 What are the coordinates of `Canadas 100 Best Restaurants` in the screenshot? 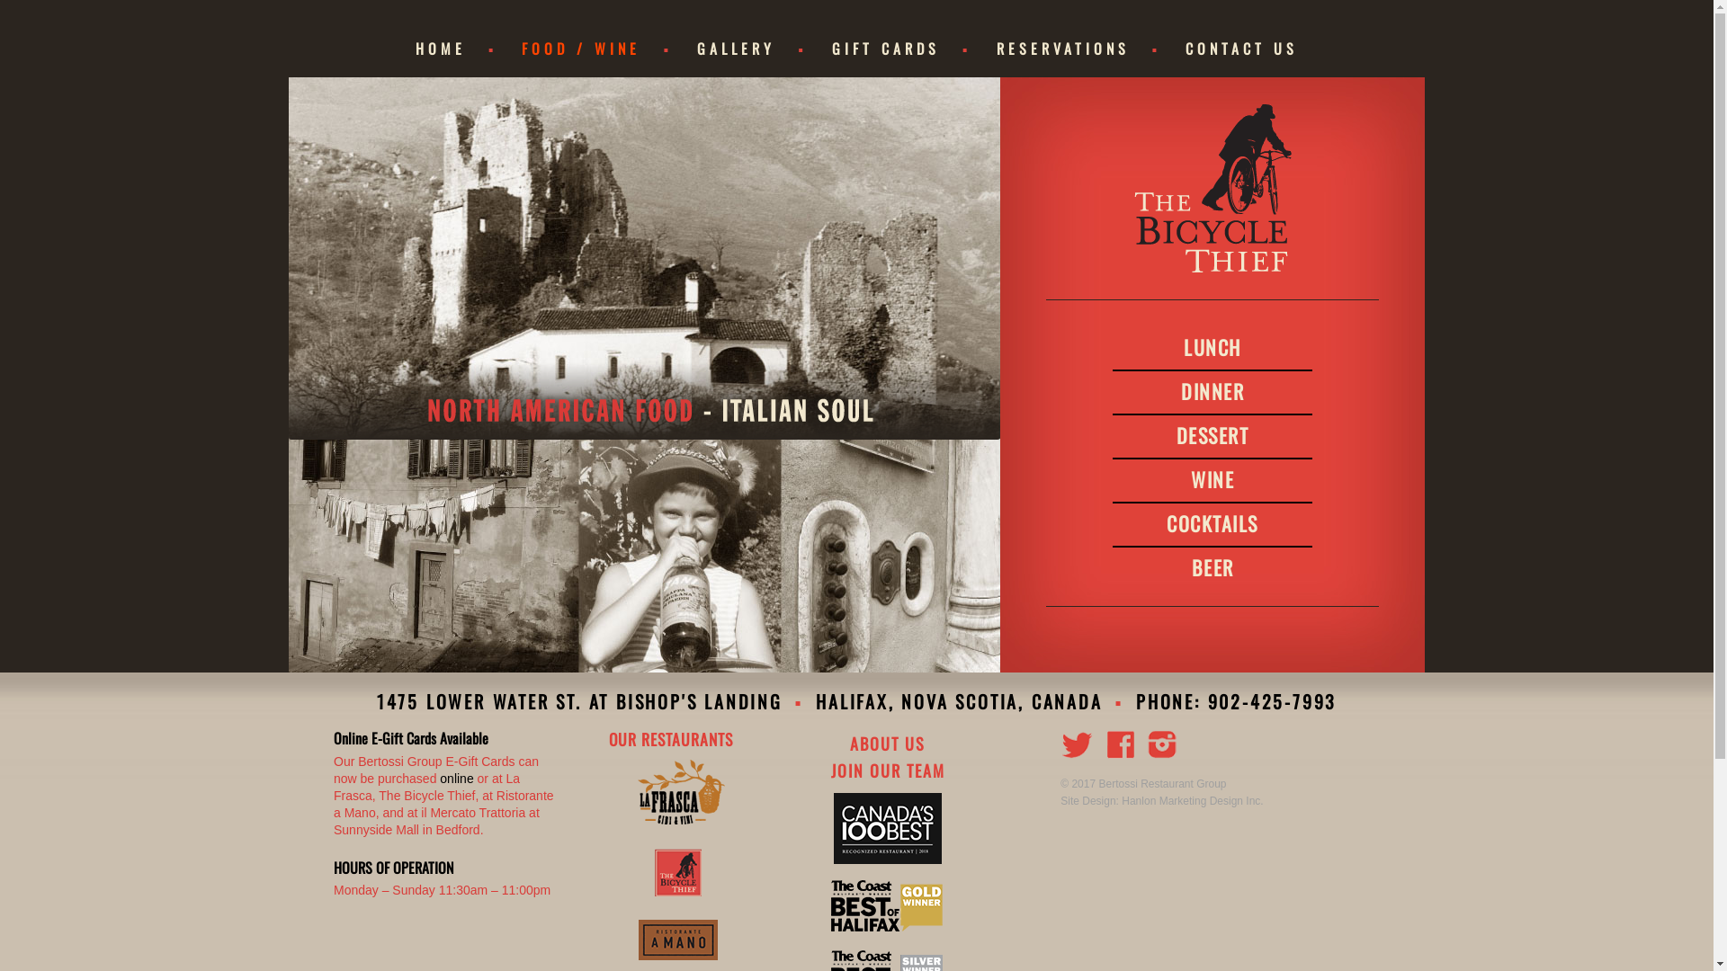 It's located at (888, 860).